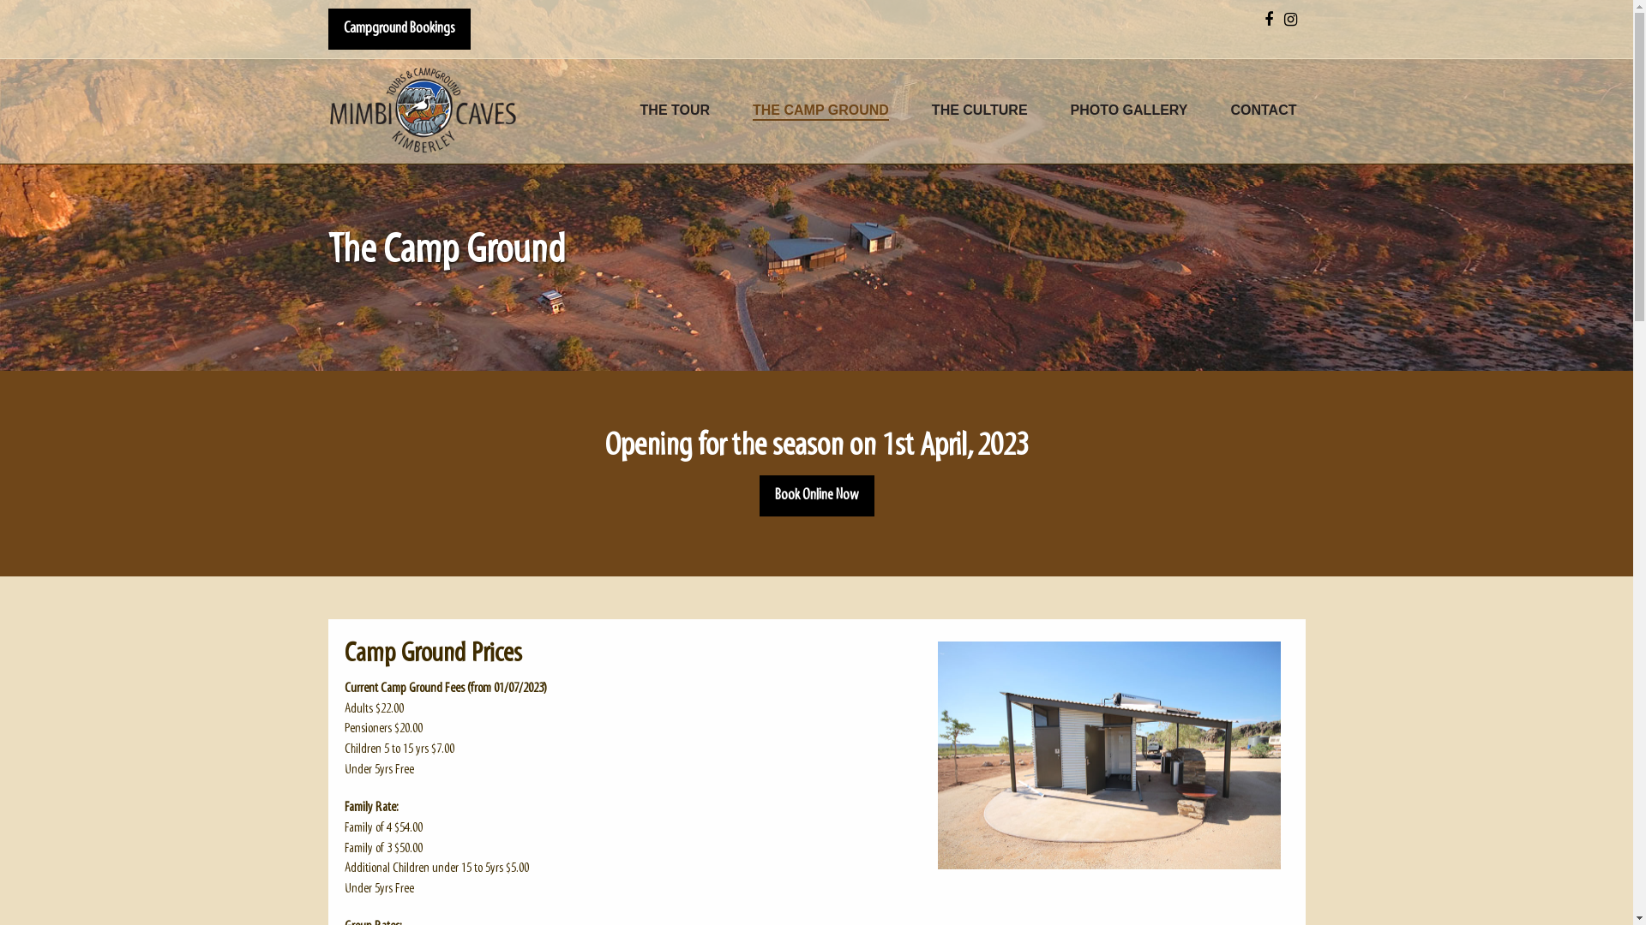  What do you see at coordinates (1130, 111) in the screenshot?
I see `PHOTO GALLERY` at bounding box center [1130, 111].